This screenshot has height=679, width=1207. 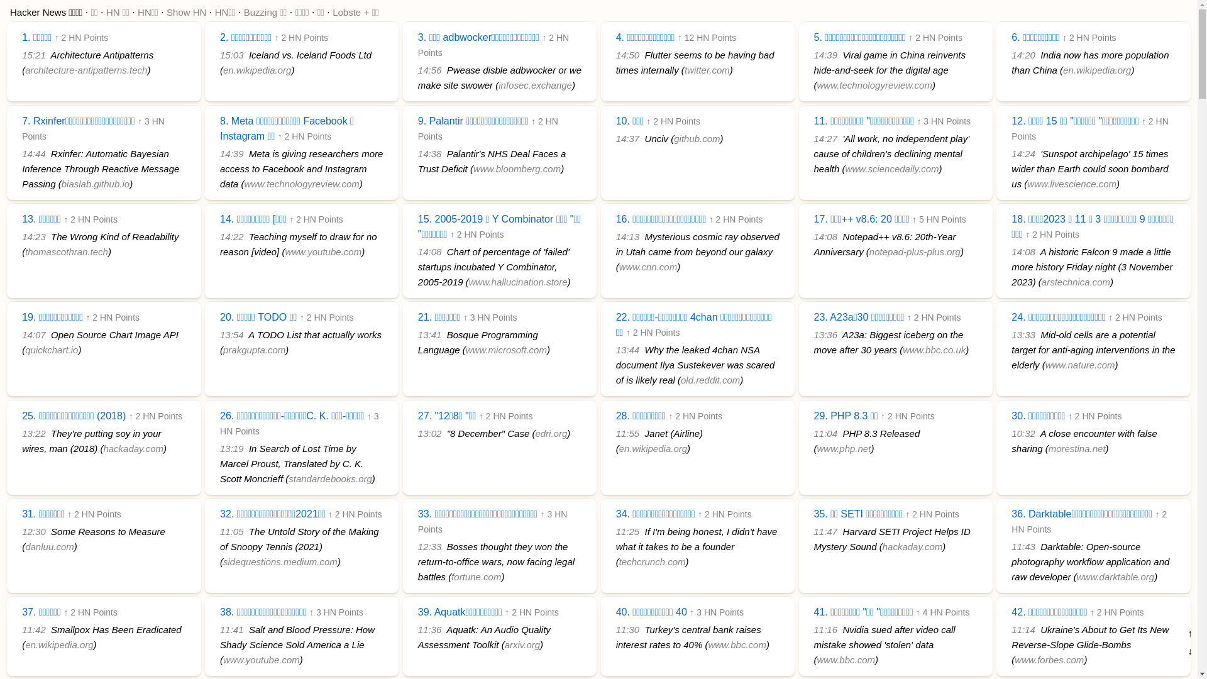 What do you see at coordinates (1076, 282) in the screenshot?
I see `arstechnica.com` at bounding box center [1076, 282].